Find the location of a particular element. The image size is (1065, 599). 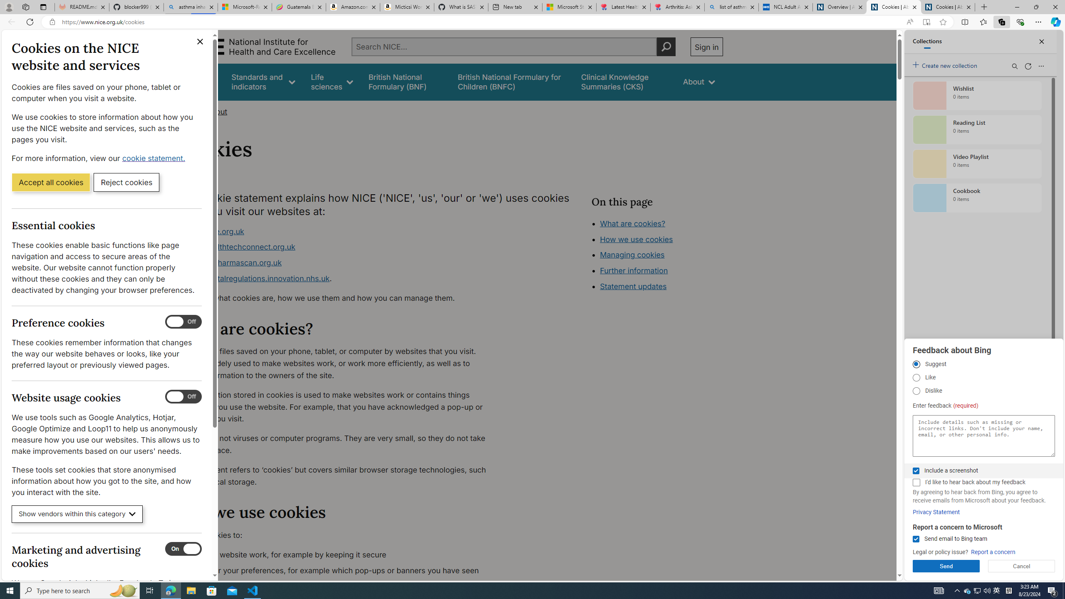

cookie statement. (Opens in a new window) is located at coordinates (155, 158).